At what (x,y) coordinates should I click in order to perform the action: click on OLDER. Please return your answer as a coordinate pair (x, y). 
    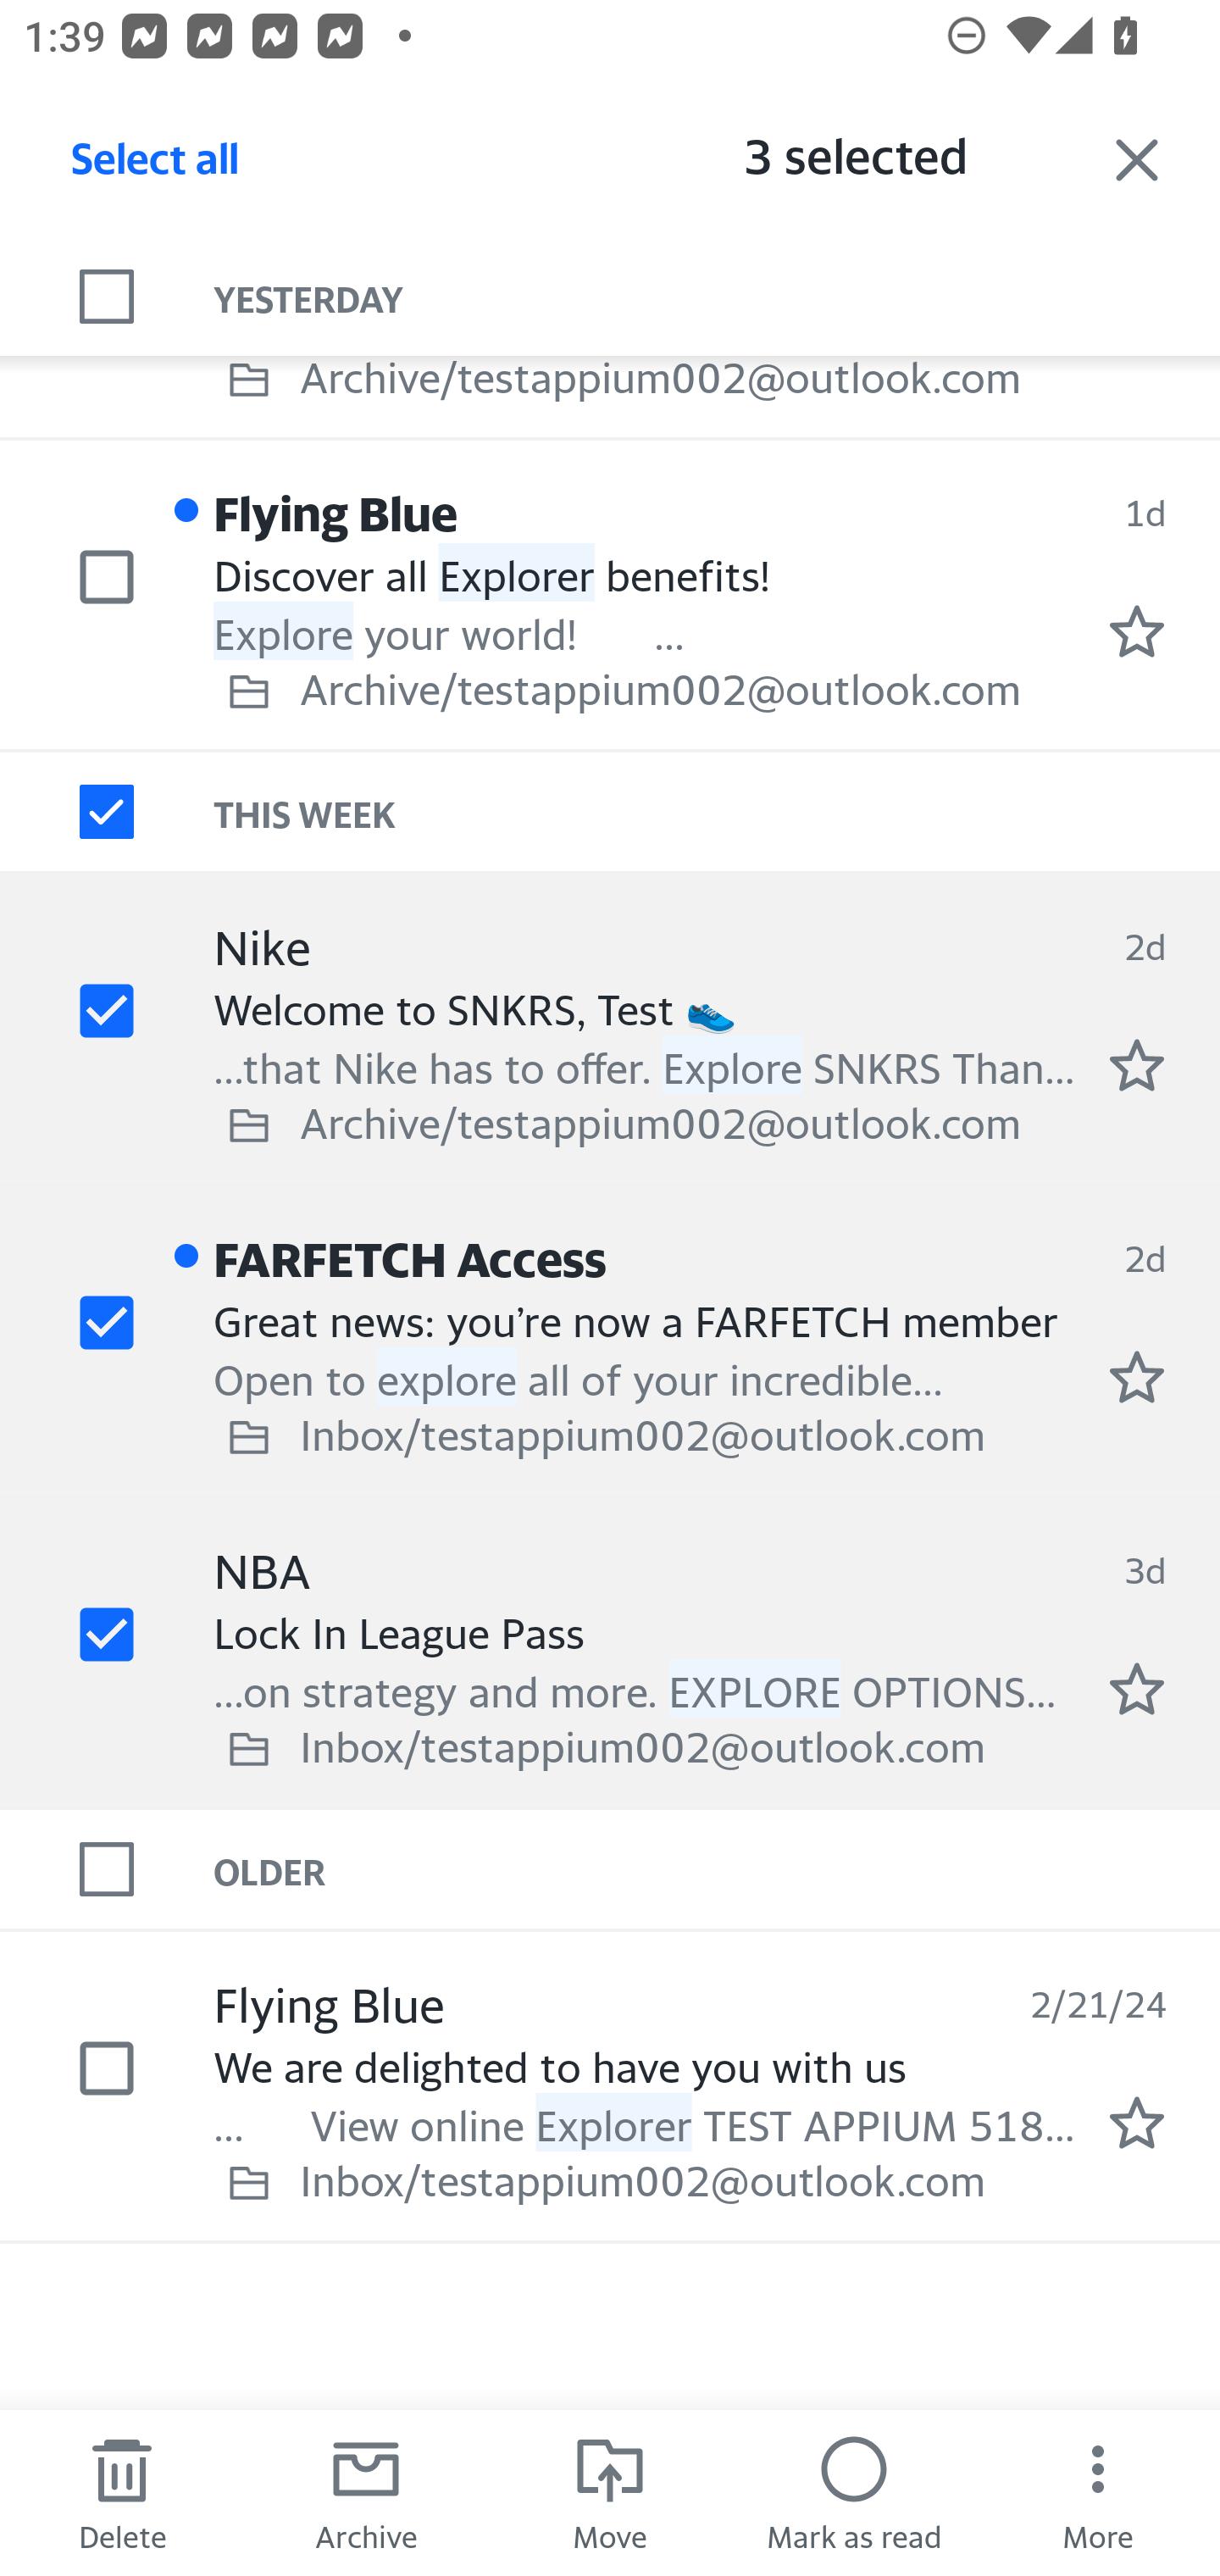
    Looking at the image, I should click on (717, 1868).